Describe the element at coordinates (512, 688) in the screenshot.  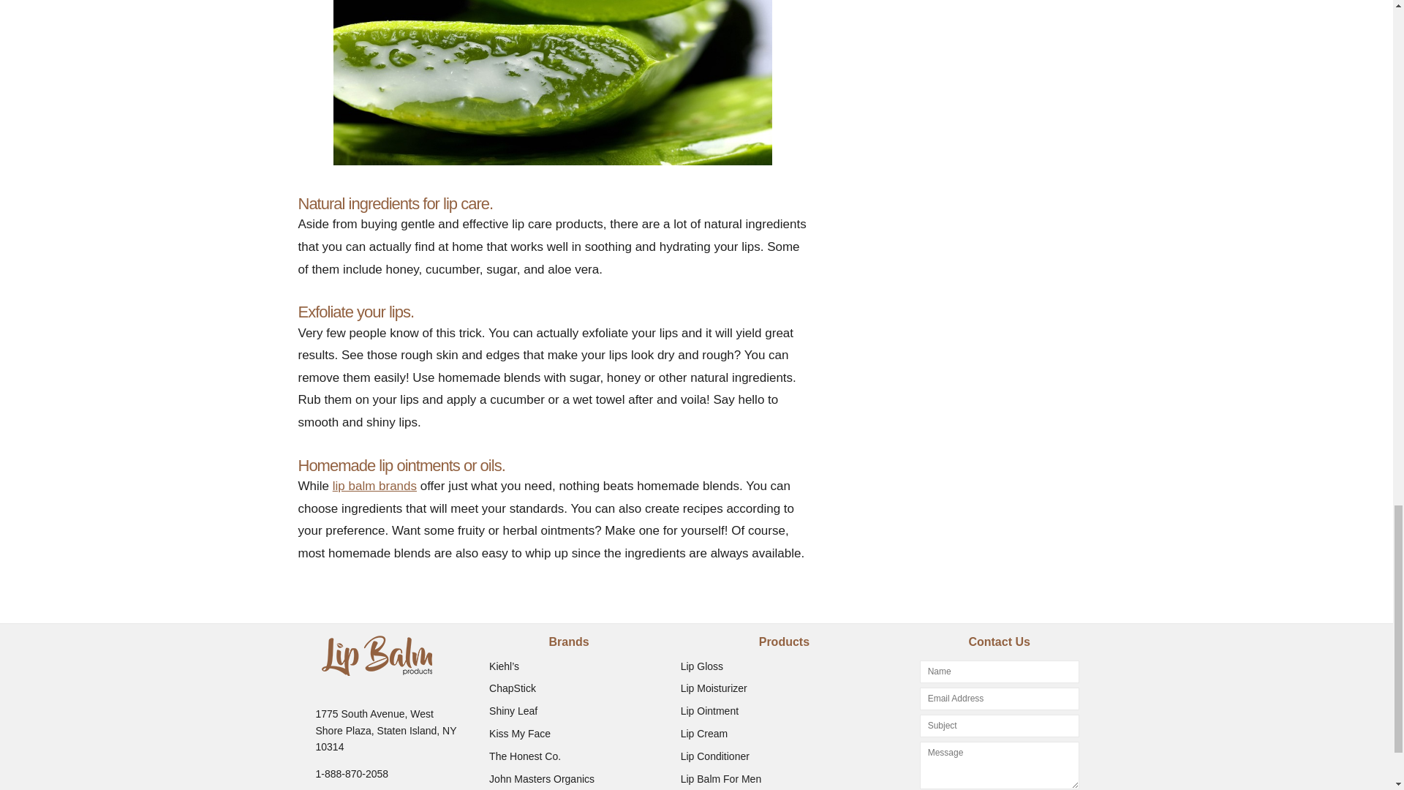
I see `ChapStick` at that location.